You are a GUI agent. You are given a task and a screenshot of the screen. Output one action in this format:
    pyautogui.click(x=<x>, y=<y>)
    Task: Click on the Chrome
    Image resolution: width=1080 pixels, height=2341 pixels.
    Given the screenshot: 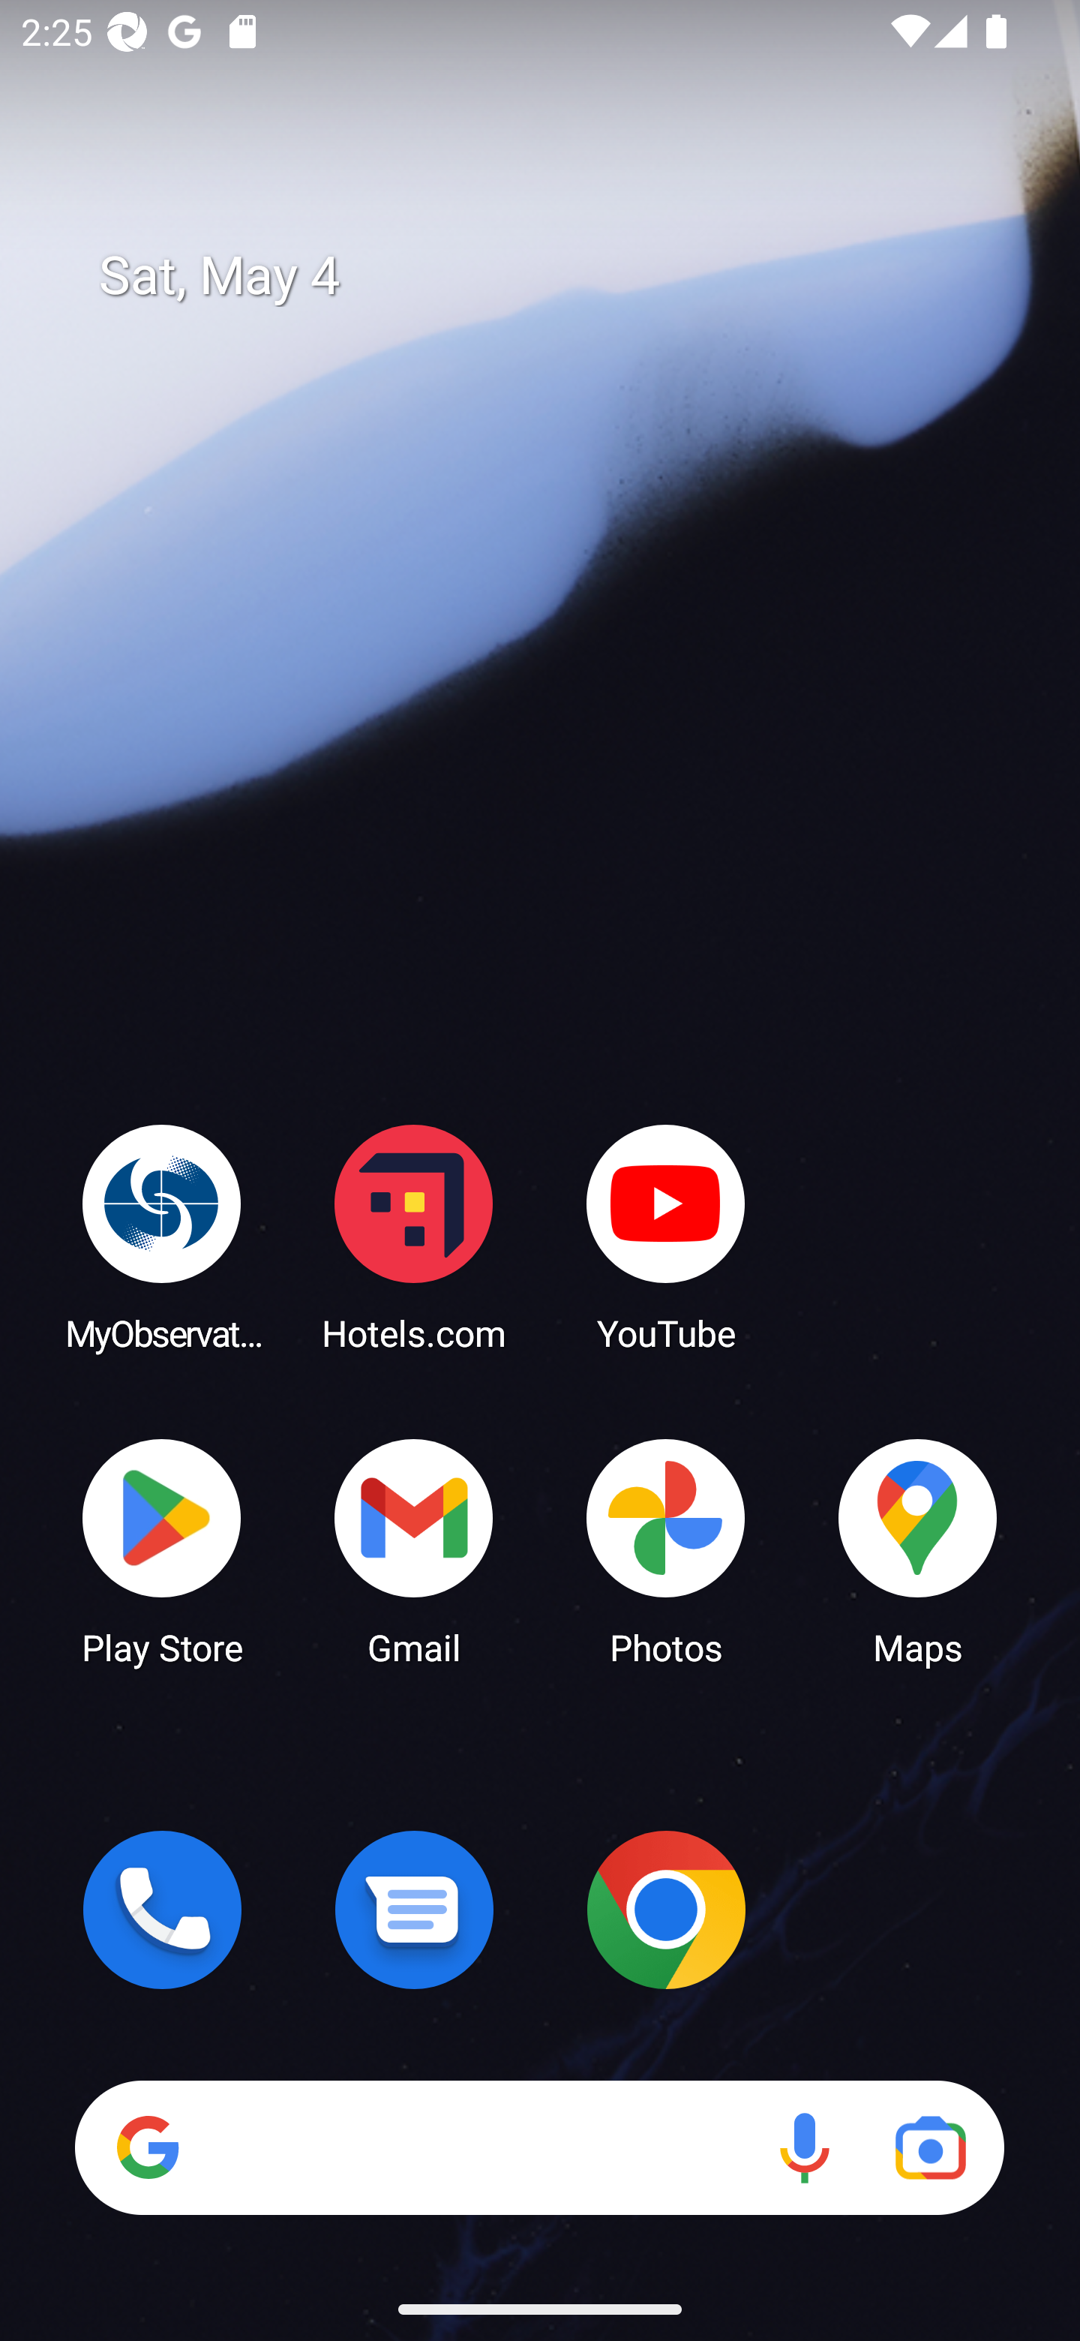 What is the action you would take?
    pyautogui.click(x=666, y=1910)
    